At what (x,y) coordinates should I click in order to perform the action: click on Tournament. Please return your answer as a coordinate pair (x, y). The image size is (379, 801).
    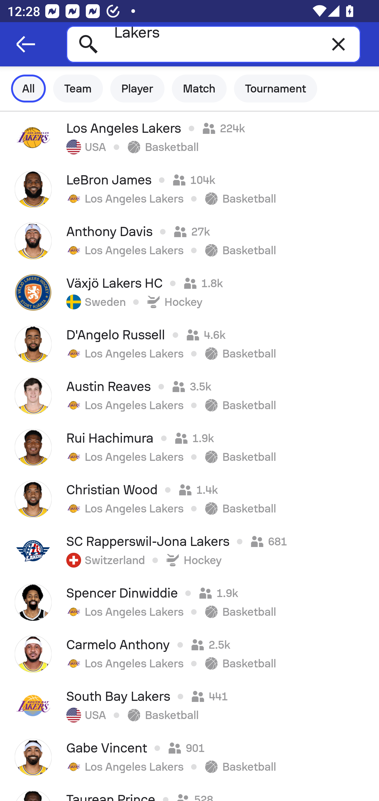
    Looking at the image, I should click on (276, 89).